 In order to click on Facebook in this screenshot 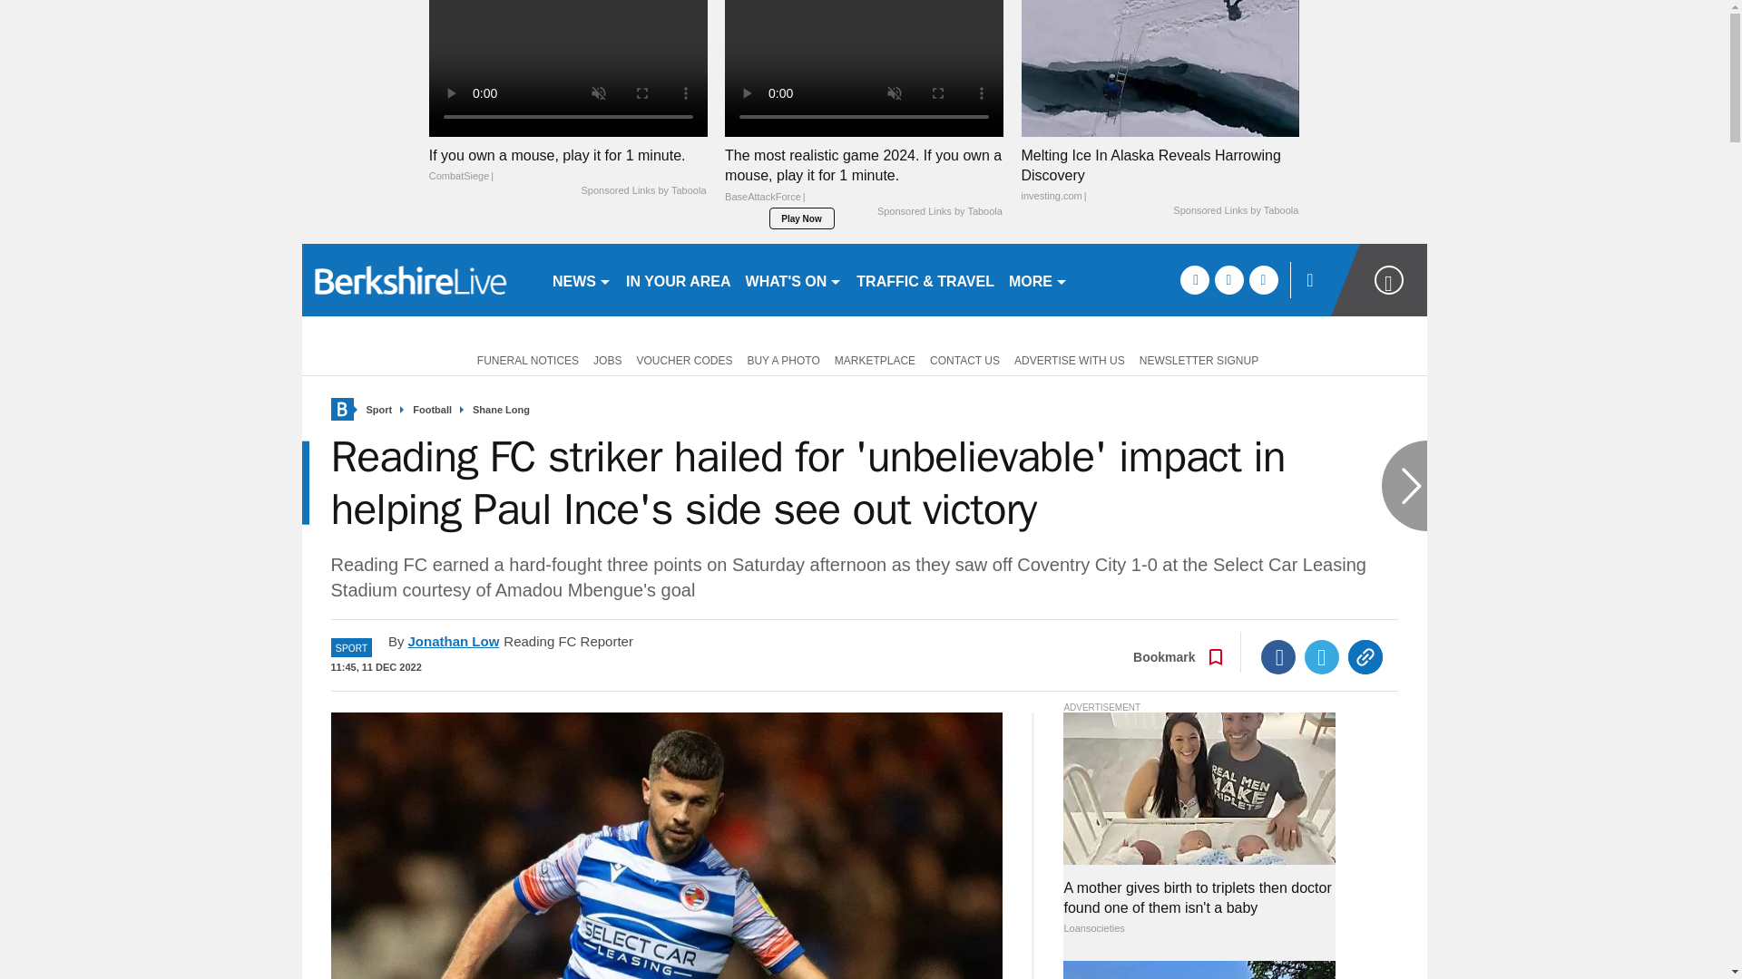, I will do `click(1278, 657)`.